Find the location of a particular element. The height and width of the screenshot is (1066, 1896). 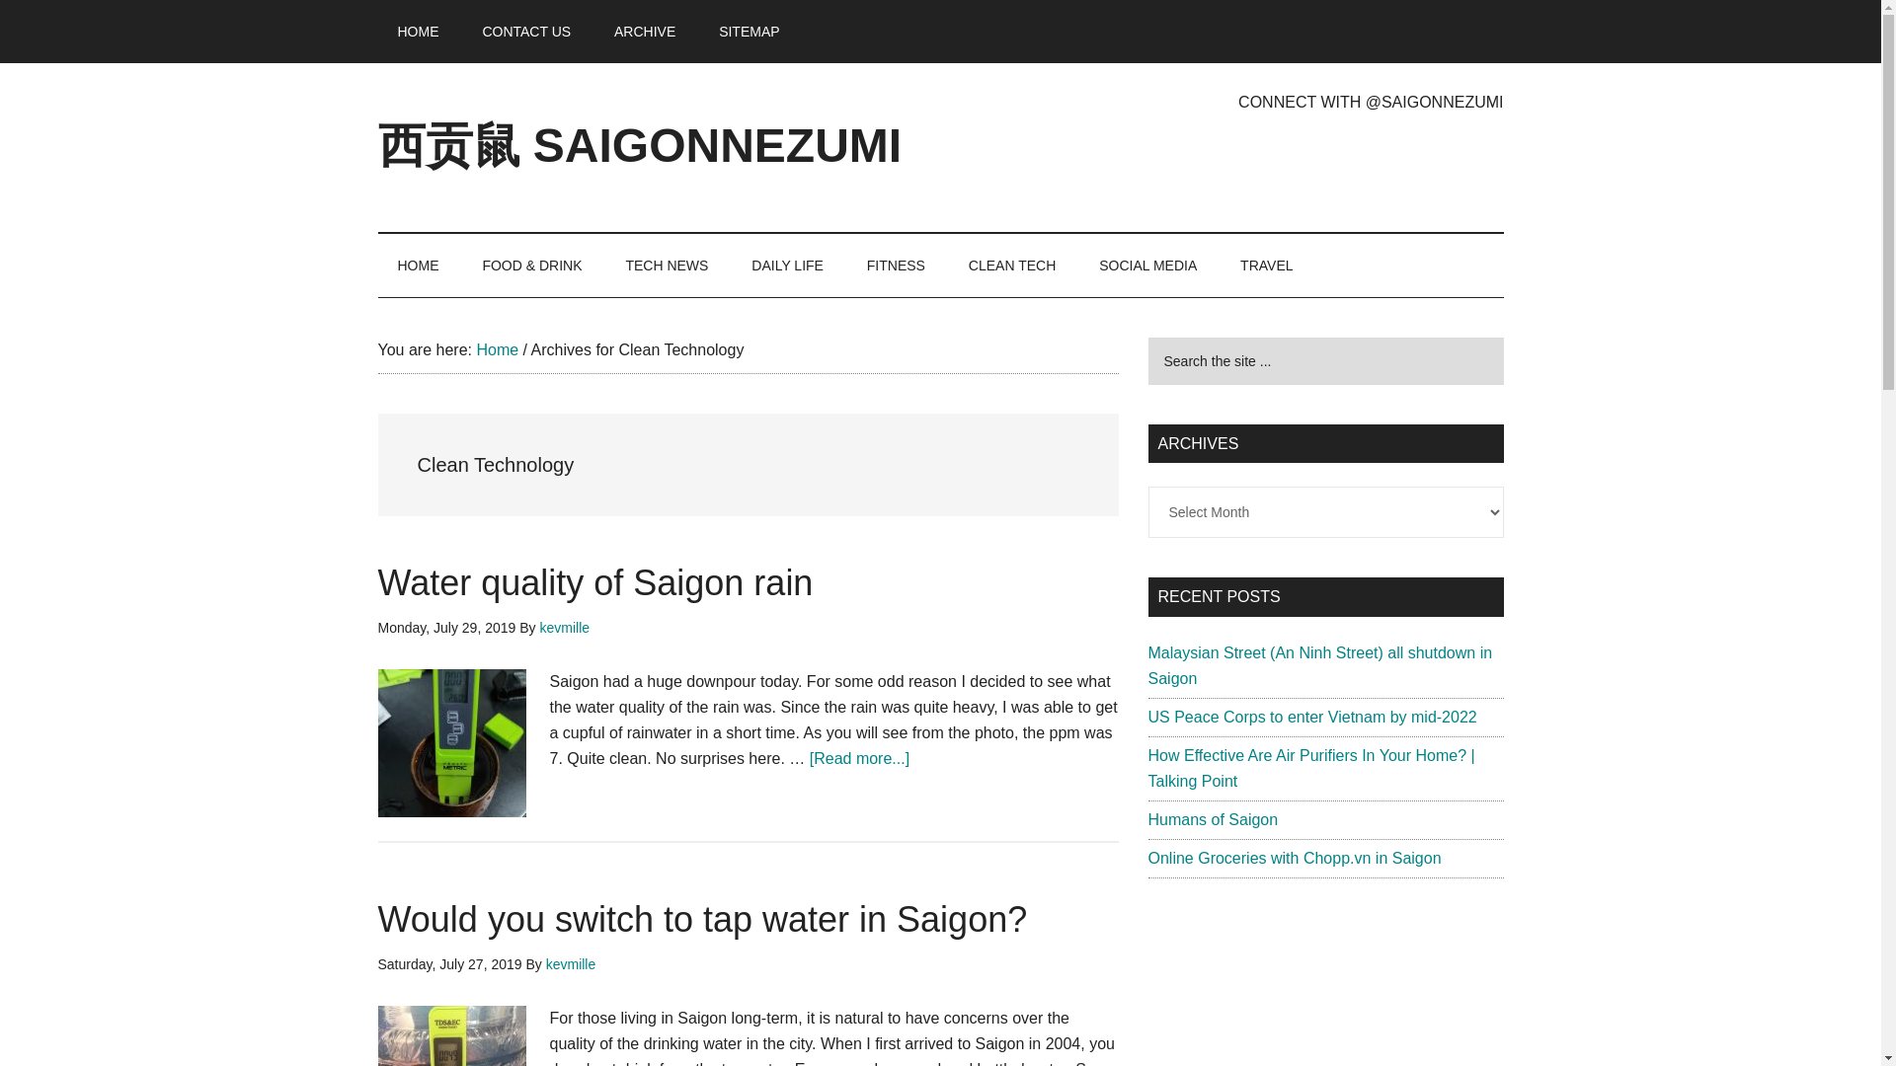

Fitness in Saigon is located at coordinates (896, 265).